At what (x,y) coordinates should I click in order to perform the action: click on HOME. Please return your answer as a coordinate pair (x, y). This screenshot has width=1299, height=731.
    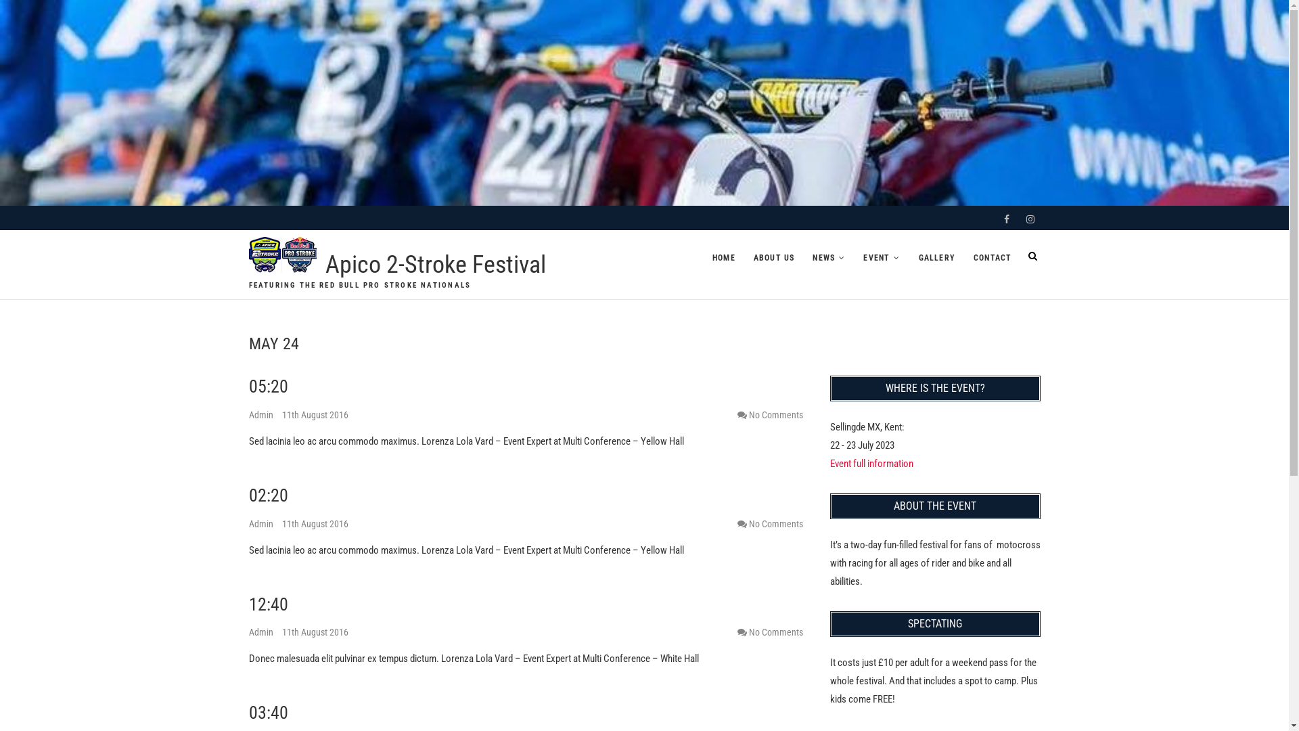
    Looking at the image, I should click on (724, 258).